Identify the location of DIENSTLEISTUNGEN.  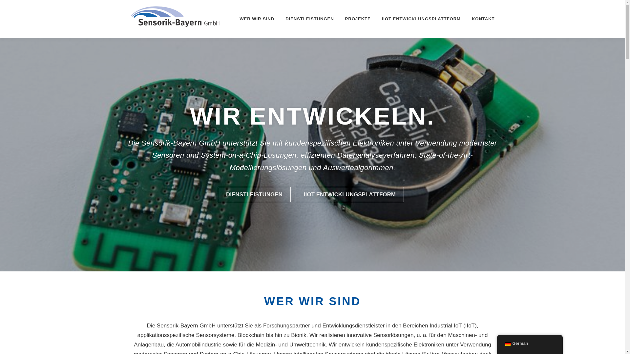
(254, 195).